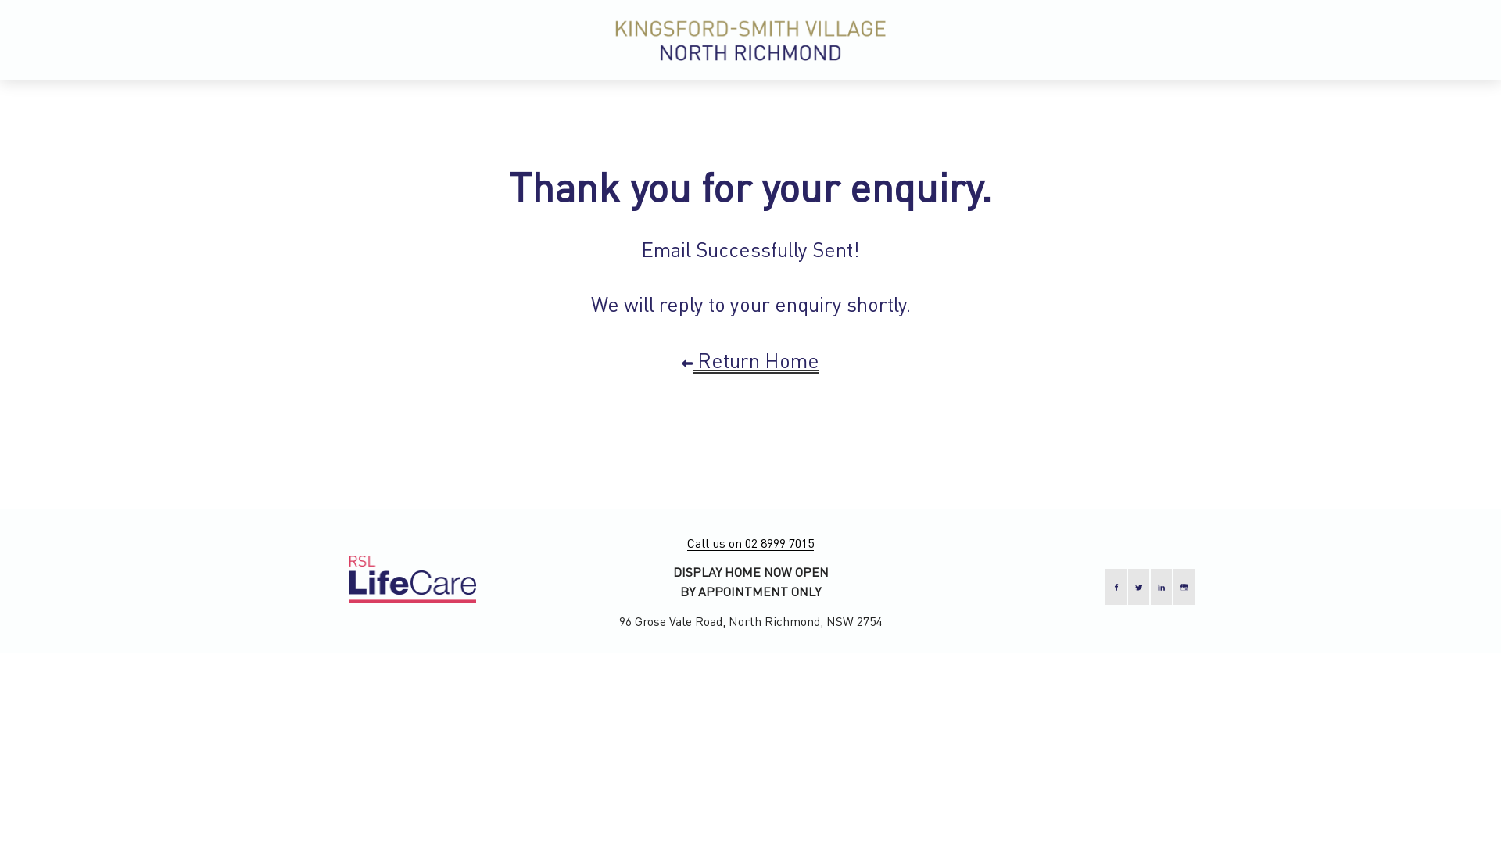  I want to click on Facebook, so click(1116, 587).